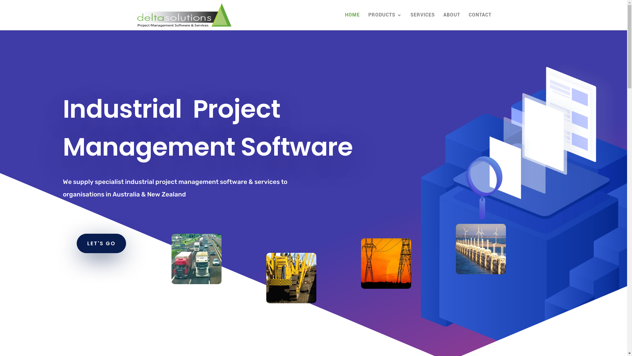  I want to click on HOME, so click(352, 21).